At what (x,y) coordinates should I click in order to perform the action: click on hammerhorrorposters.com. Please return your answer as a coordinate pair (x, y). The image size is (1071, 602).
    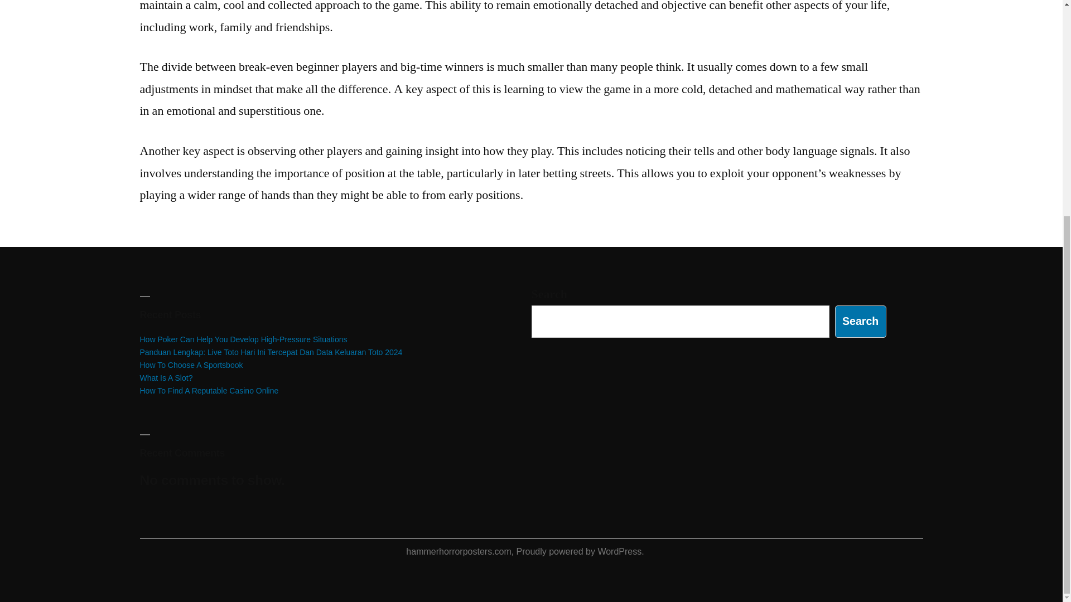
    Looking at the image, I should click on (459, 551).